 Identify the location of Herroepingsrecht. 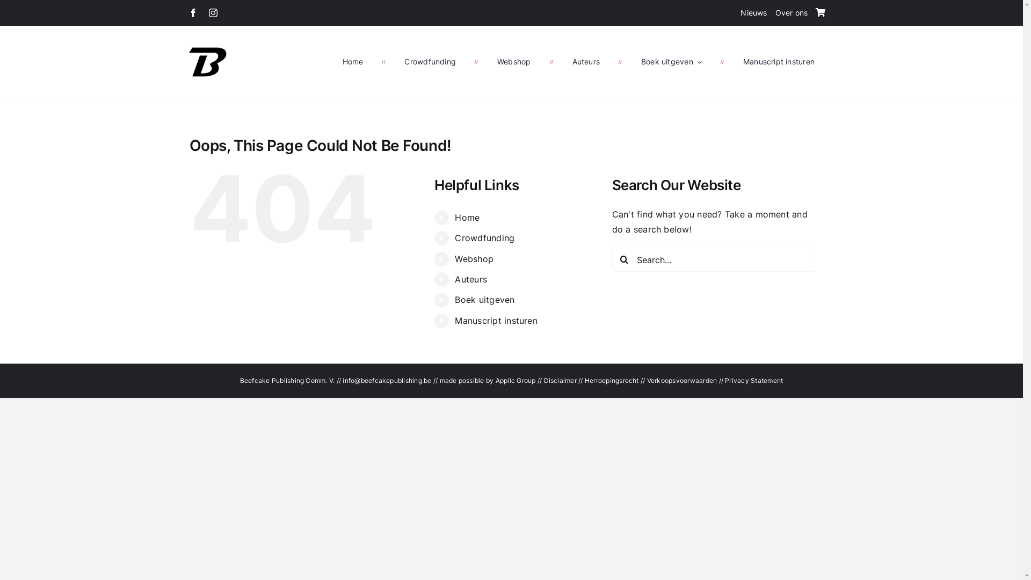
(612, 380).